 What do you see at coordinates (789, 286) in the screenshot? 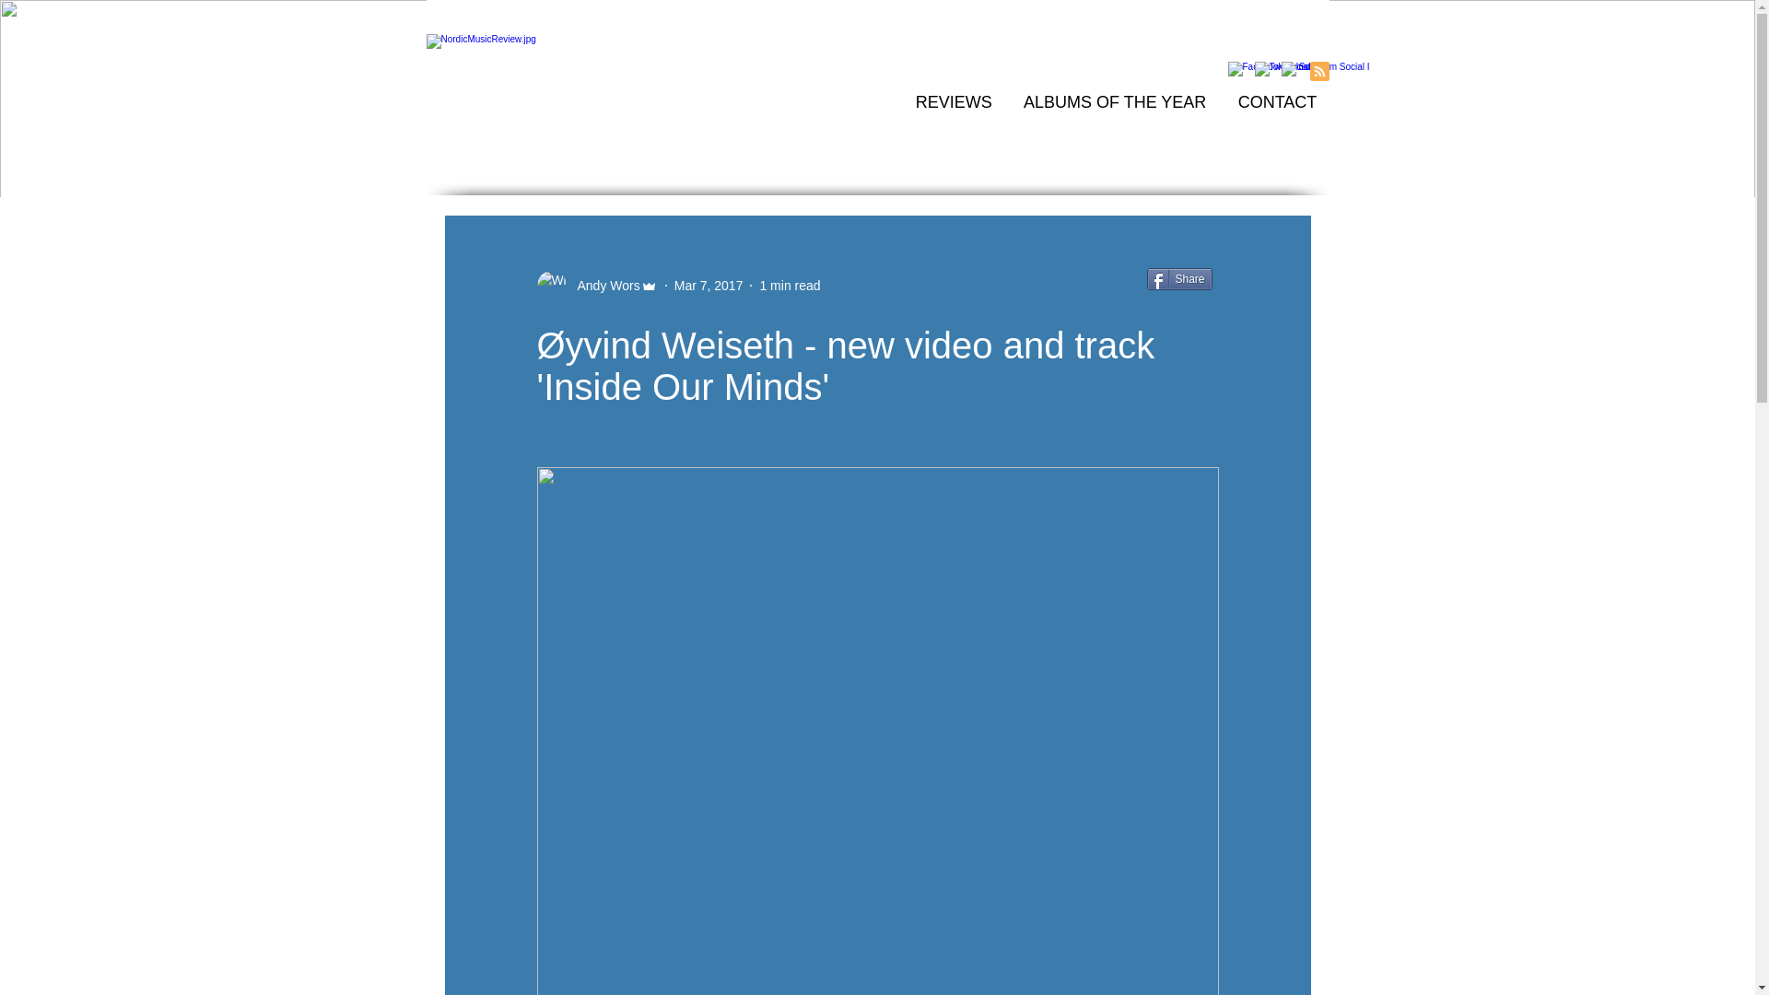
I see `1 min read` at bounding box center [789, 286].